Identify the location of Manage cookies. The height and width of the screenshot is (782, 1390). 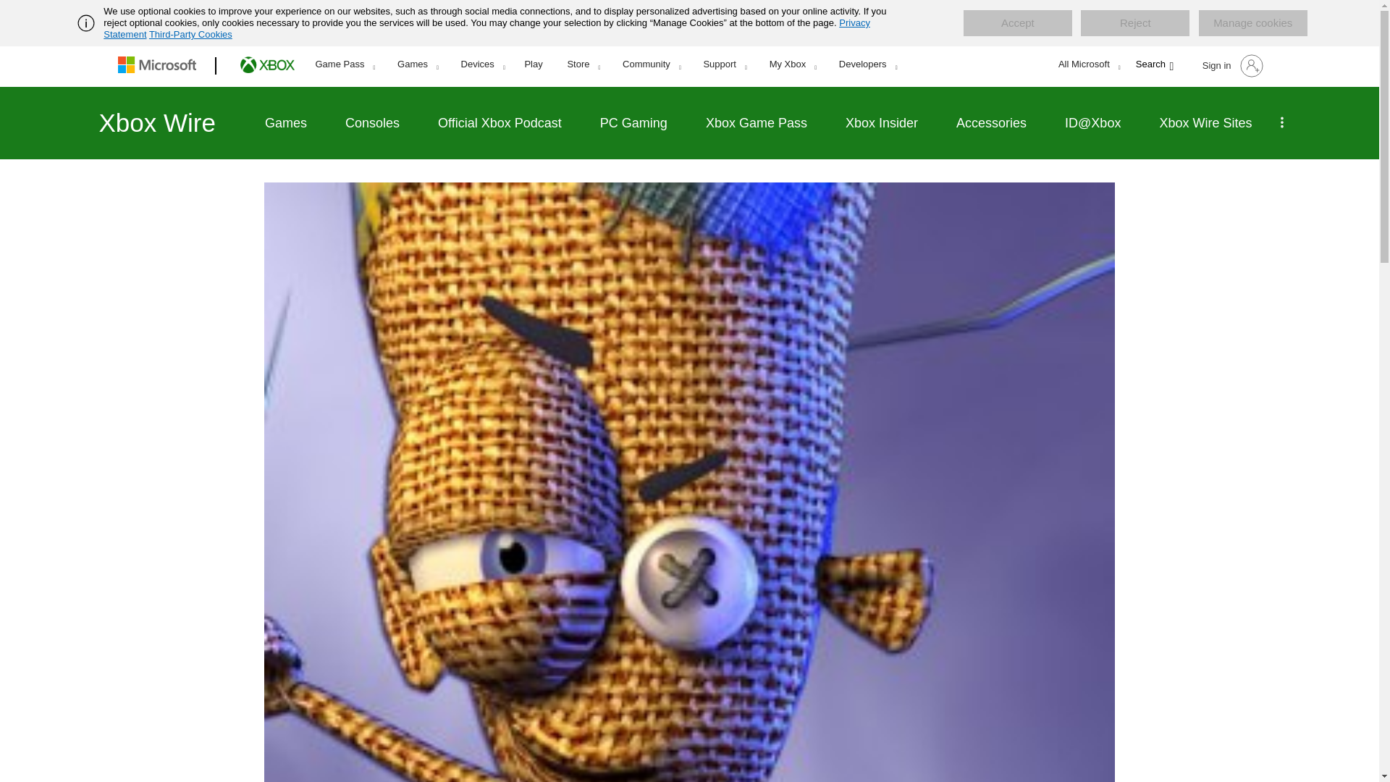
(1252, 23).